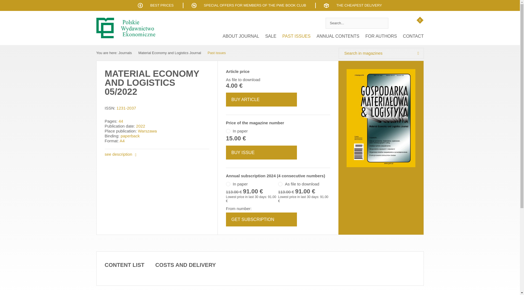 This screenshot has width=524, height=295. What do you see at coordinates (261, 152) in the screenshot?
I see `BUY ISSUE` at bounding box center [261, 152].